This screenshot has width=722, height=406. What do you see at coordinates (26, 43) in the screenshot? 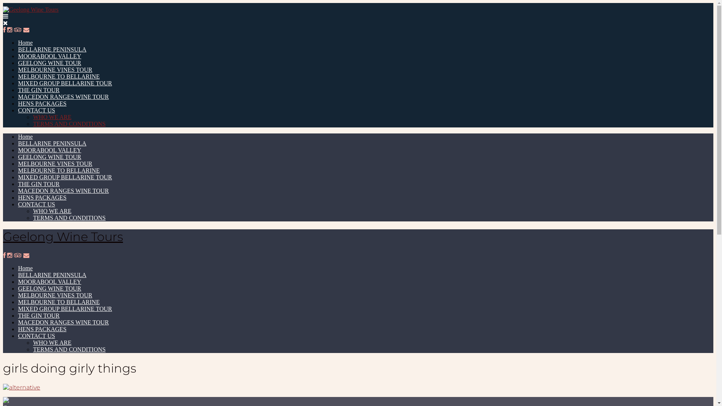
I see `Home` at bounding box center [26, 43].